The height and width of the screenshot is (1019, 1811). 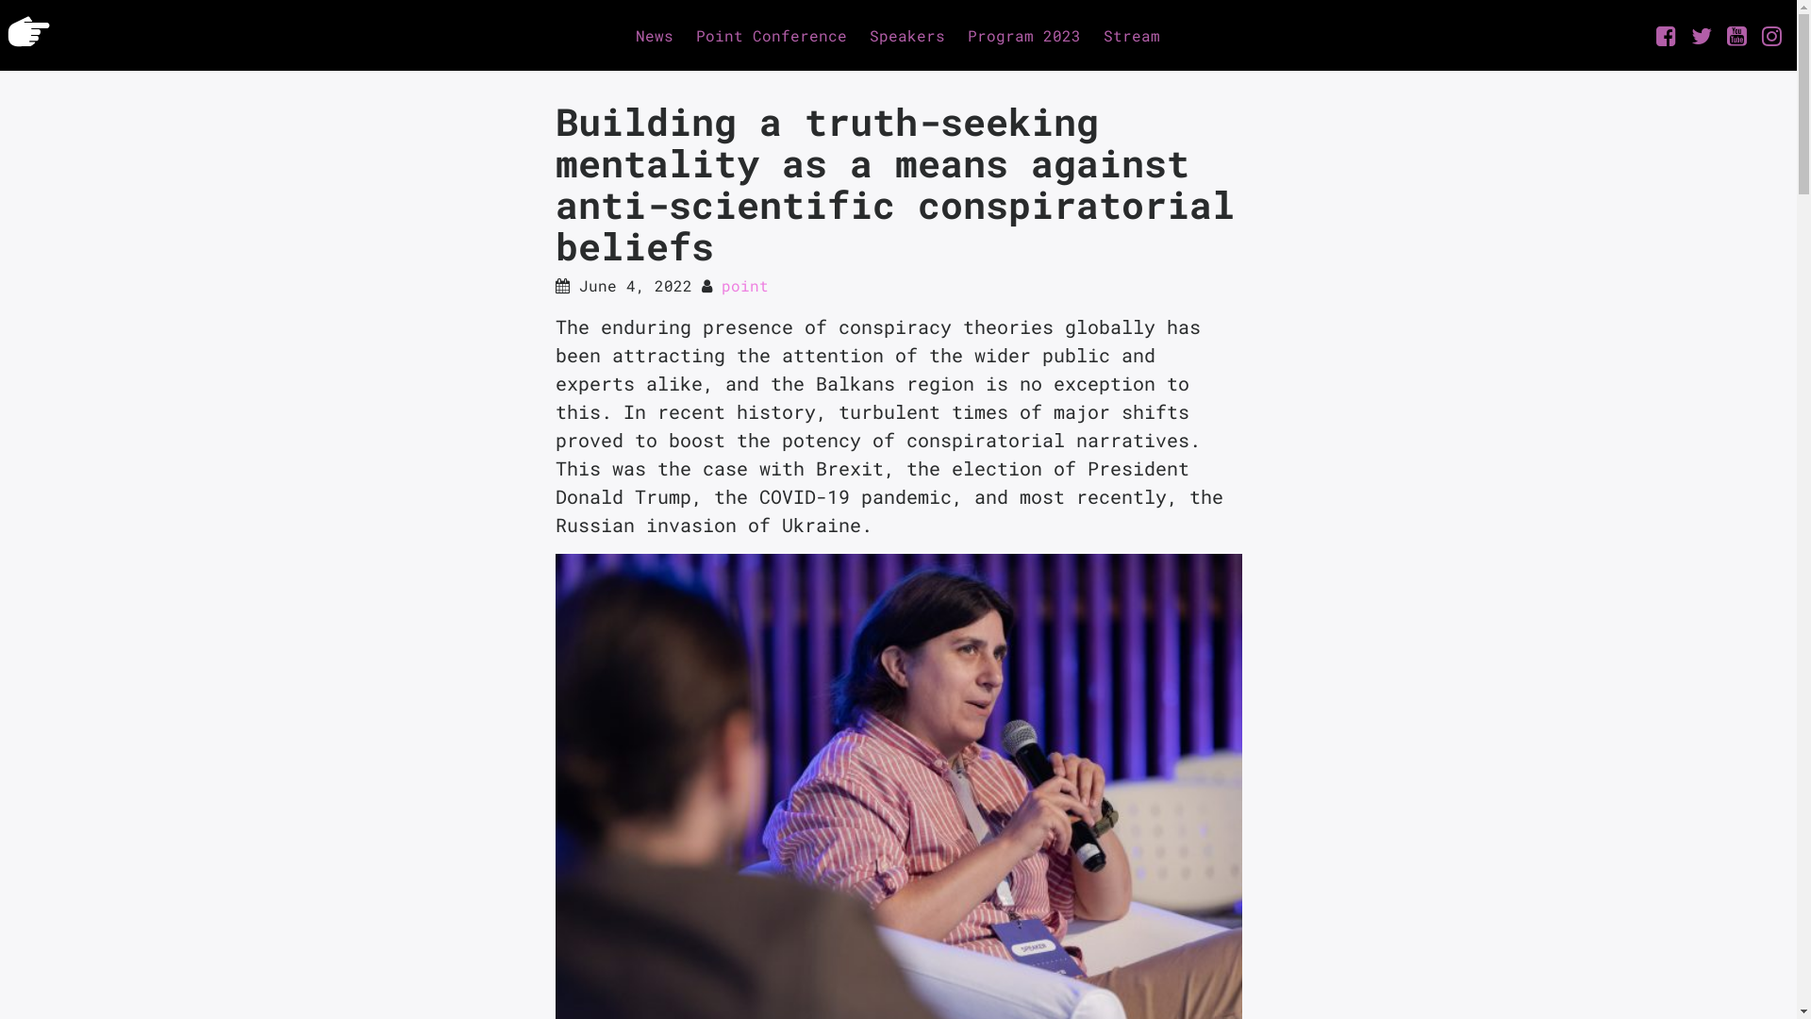 What do you see at coordinates (772, 36) in the screenshot?
I see `Point Conference` at bounding box center [772, 36].